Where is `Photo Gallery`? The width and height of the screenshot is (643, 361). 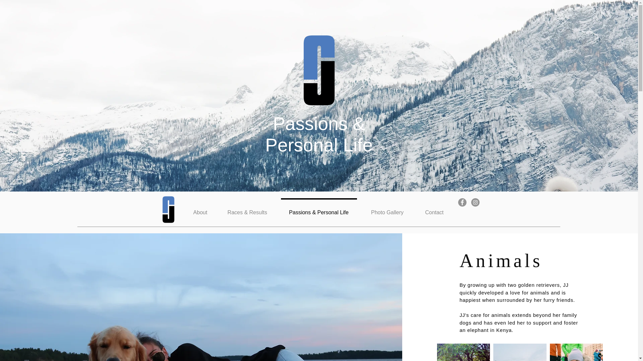
Photo Gallery is located at coordinates (387, 209).